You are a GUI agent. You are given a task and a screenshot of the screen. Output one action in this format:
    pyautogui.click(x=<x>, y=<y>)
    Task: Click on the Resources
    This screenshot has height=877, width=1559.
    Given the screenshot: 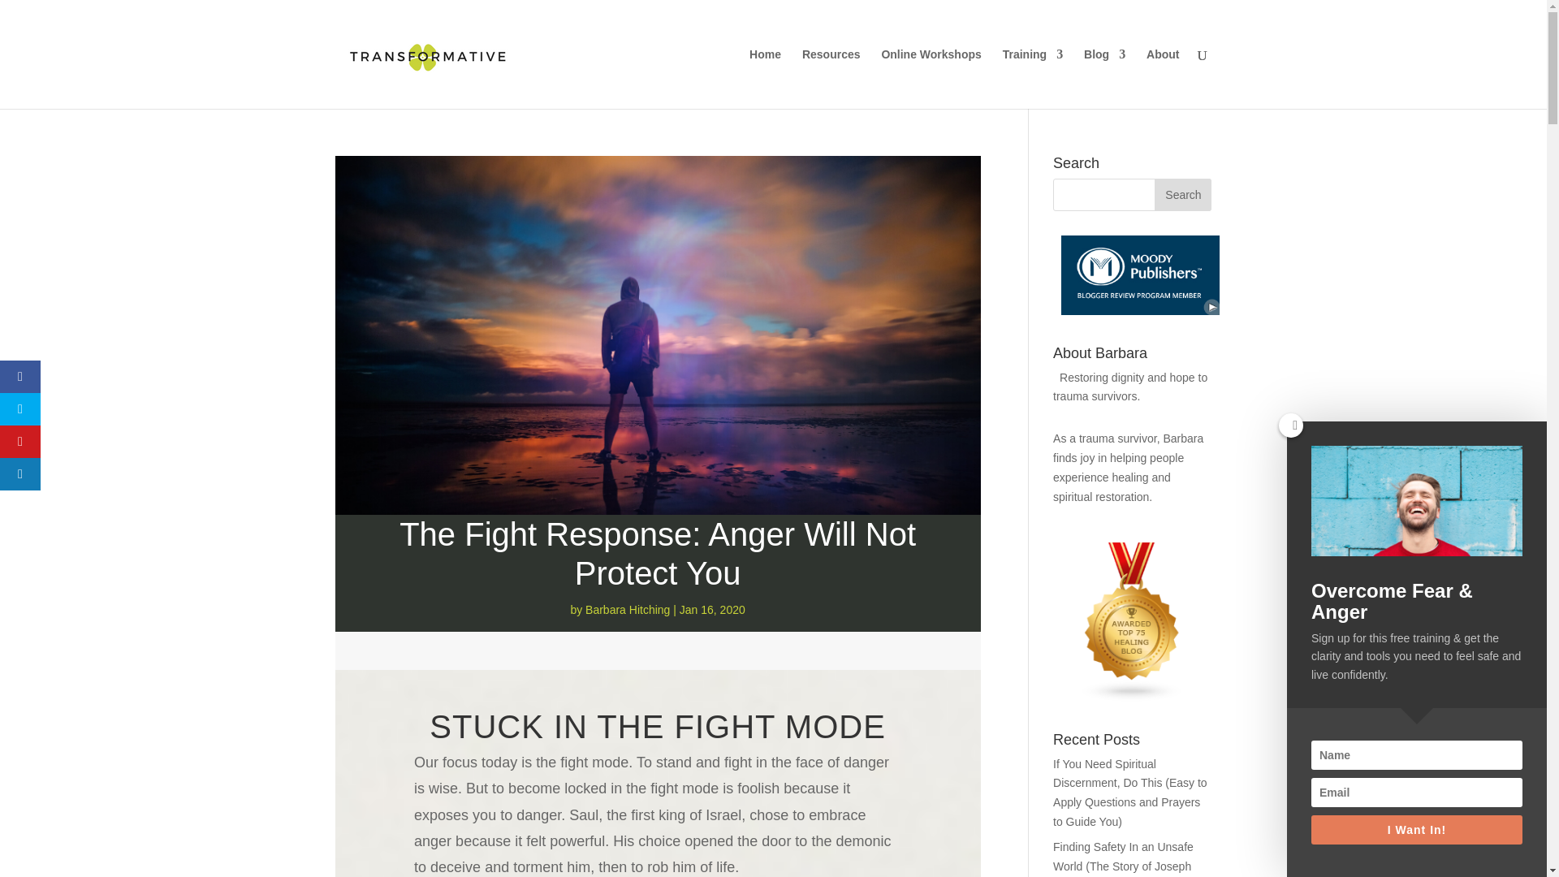 What is the action you would take?
    pyautogui.click(x=831, y=78)
    